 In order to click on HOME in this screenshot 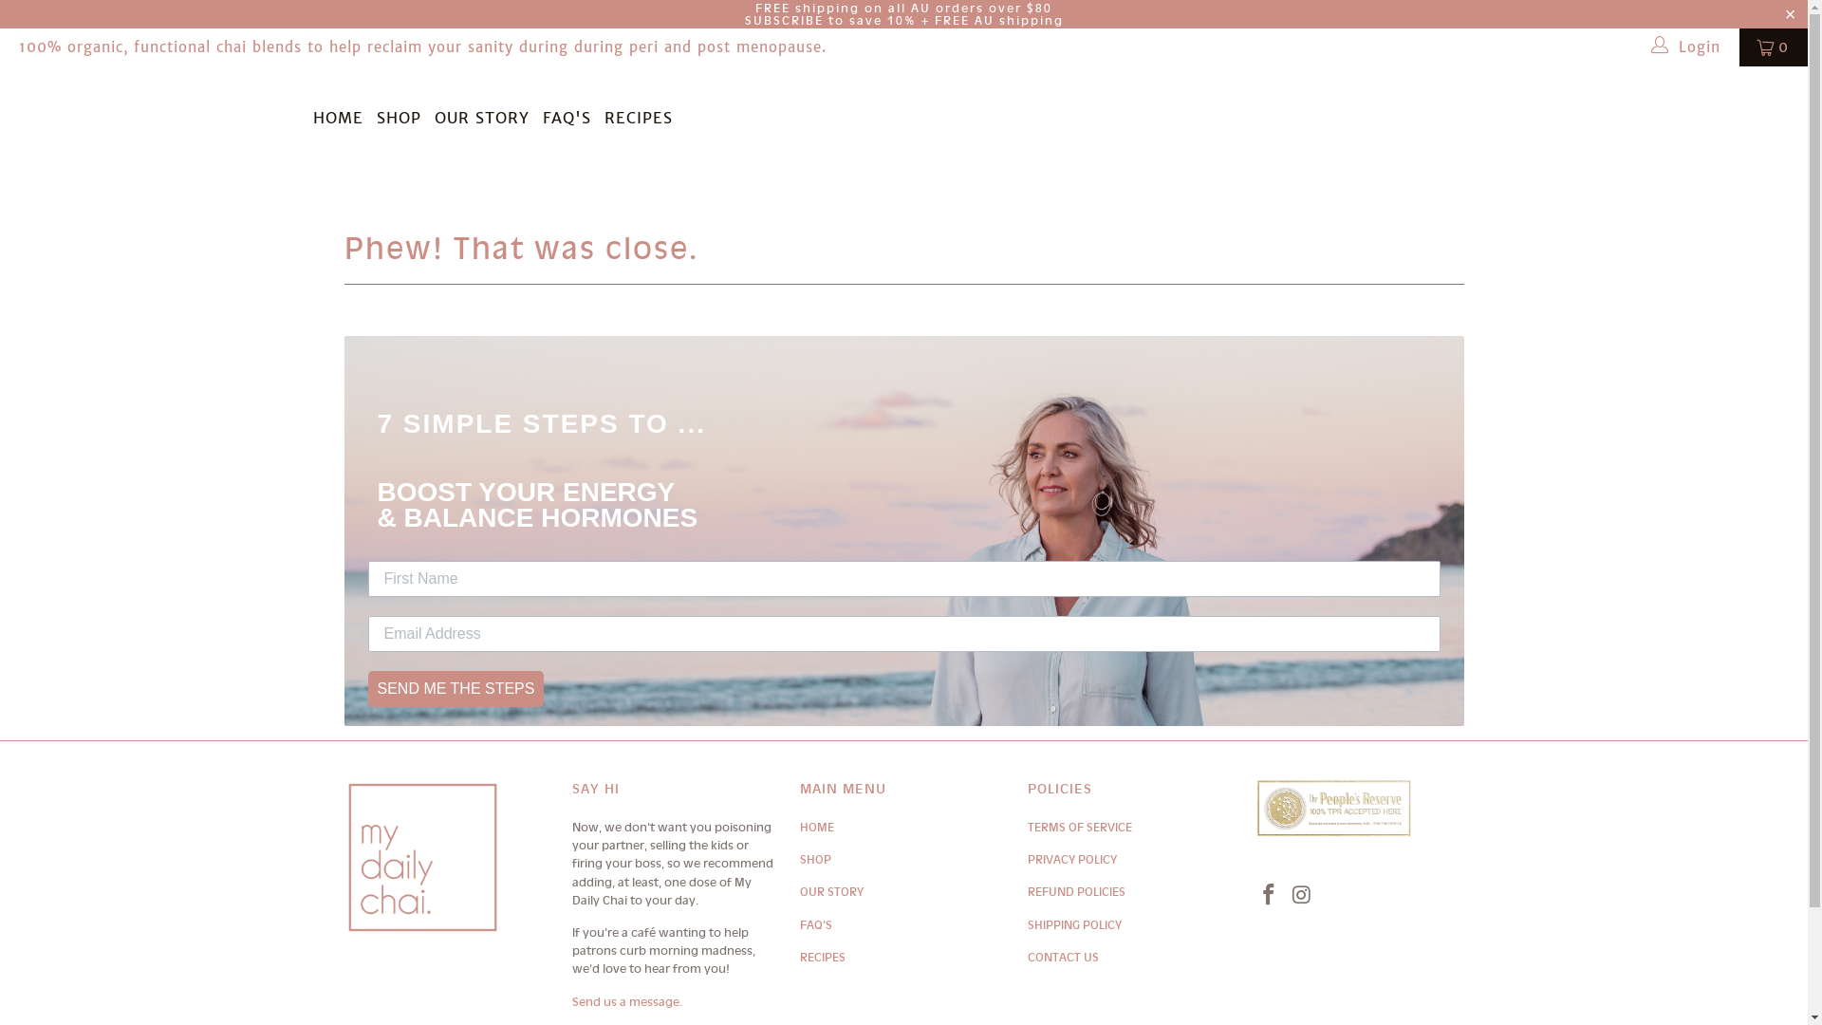, I will do `click(816, 828)`.